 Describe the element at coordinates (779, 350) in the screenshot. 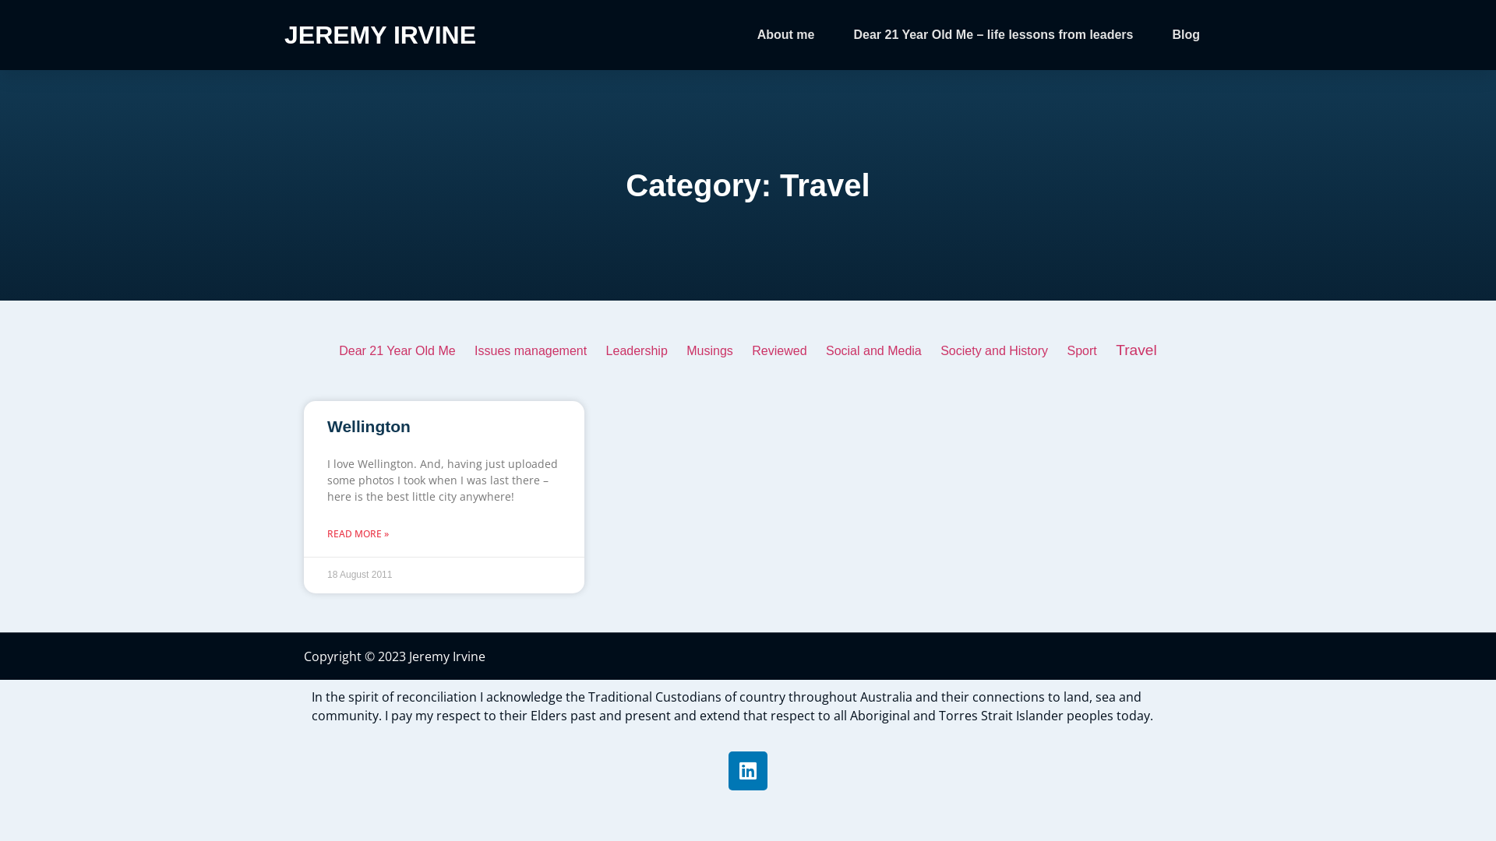

I see `Reviewed` at that location.